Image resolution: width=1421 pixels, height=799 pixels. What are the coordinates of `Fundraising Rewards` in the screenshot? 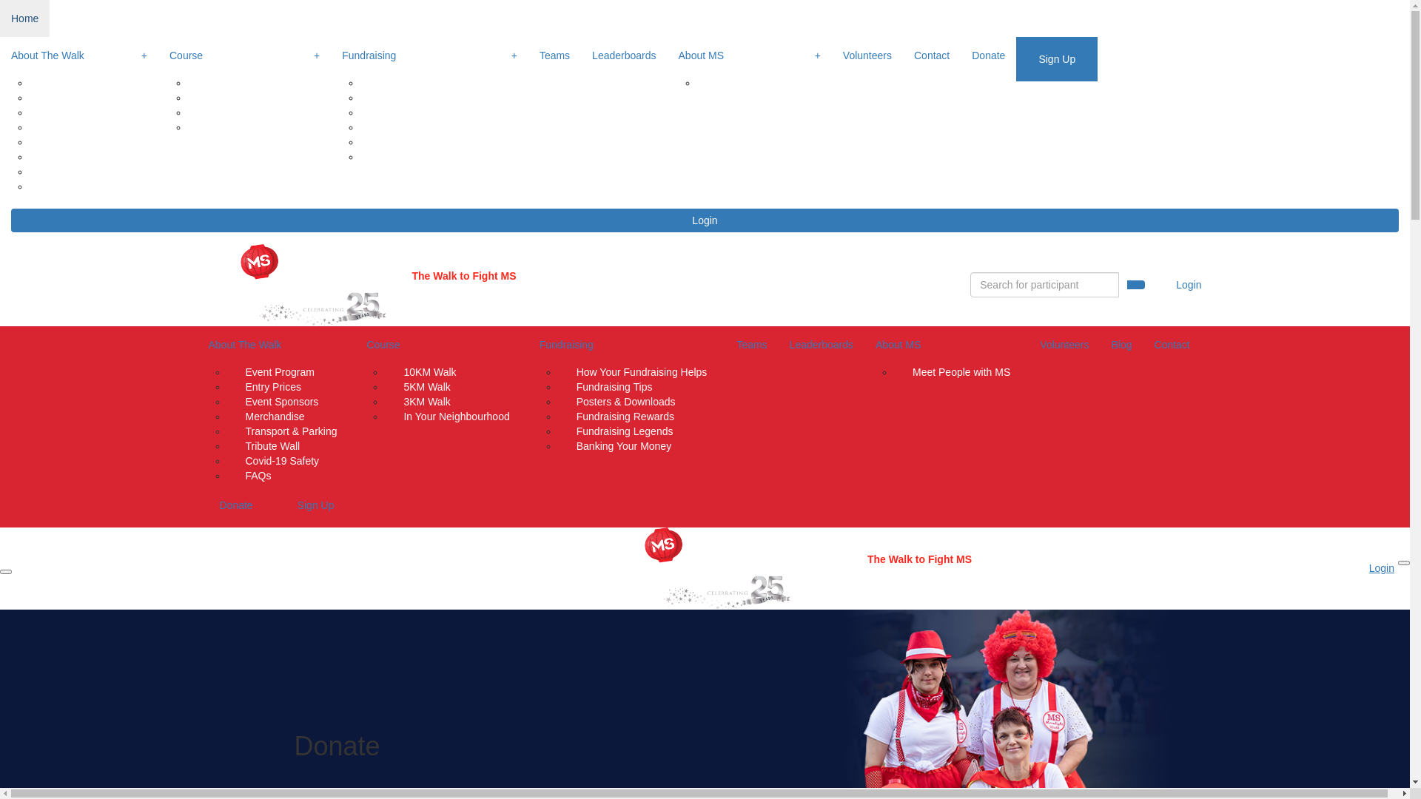 It's located at (625, 417).